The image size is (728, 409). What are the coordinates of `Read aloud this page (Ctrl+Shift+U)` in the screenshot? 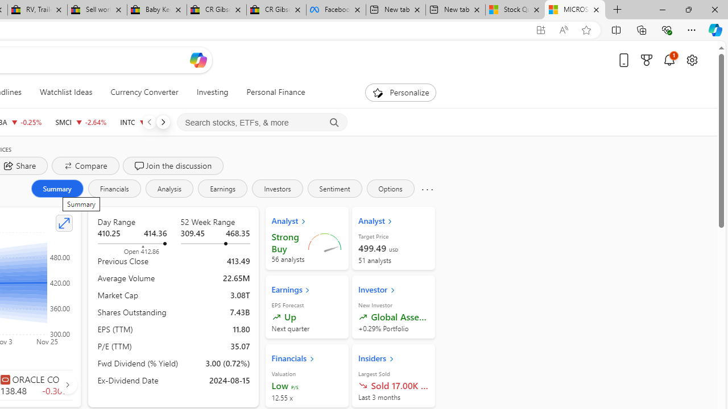 It's located at (564, 30).